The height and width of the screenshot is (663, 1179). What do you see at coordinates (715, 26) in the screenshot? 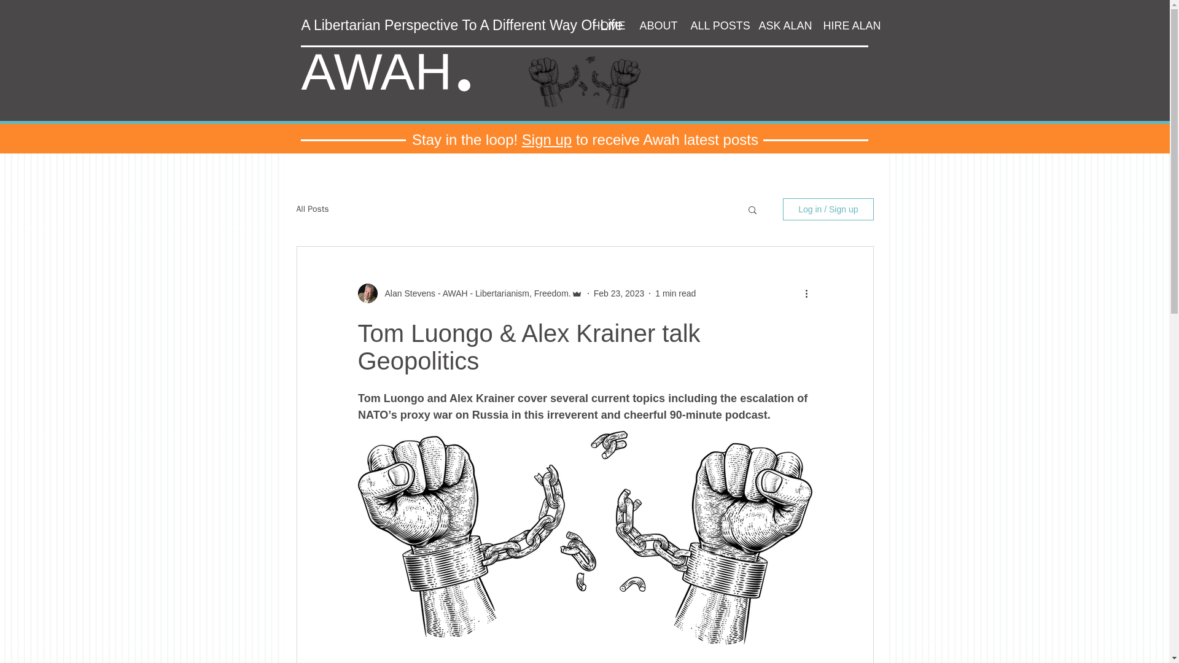
I see `ALL POSTS` at bounding box center [715, 26].